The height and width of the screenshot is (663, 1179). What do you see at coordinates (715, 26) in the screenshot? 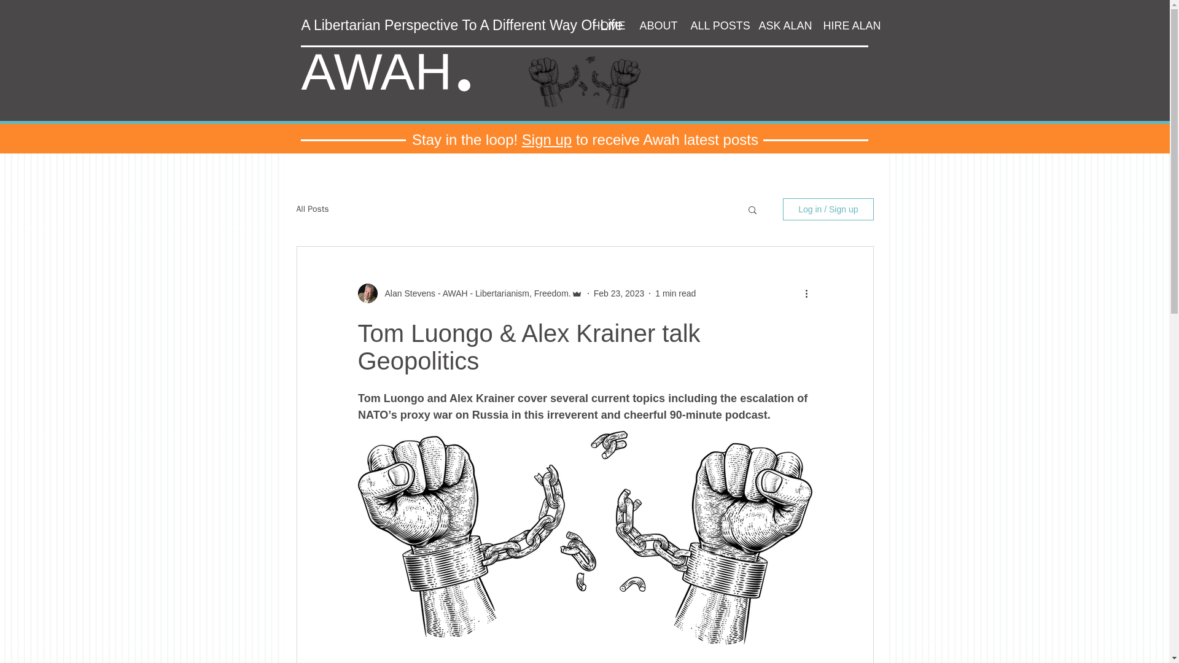
I see `ALL POSTS` at bounding box center [715, 26].